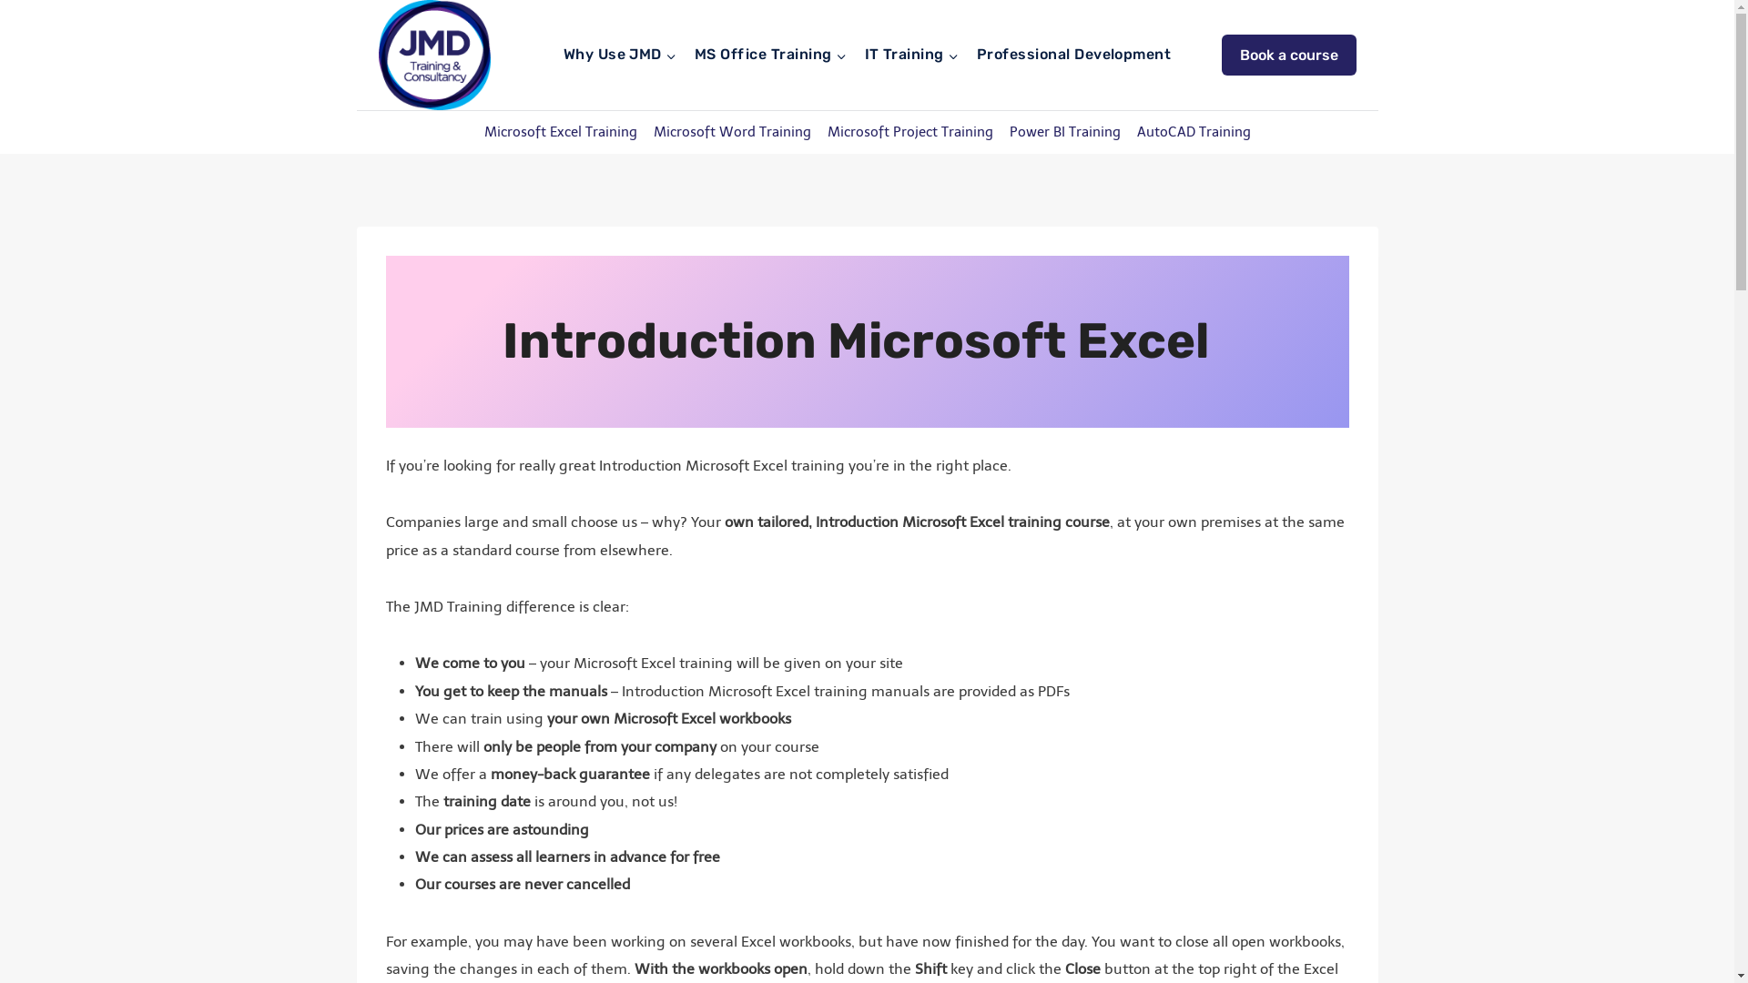 This screenshot has width=1748, height=983. I want to click on AutoCAD Training, so click(1194, 133).